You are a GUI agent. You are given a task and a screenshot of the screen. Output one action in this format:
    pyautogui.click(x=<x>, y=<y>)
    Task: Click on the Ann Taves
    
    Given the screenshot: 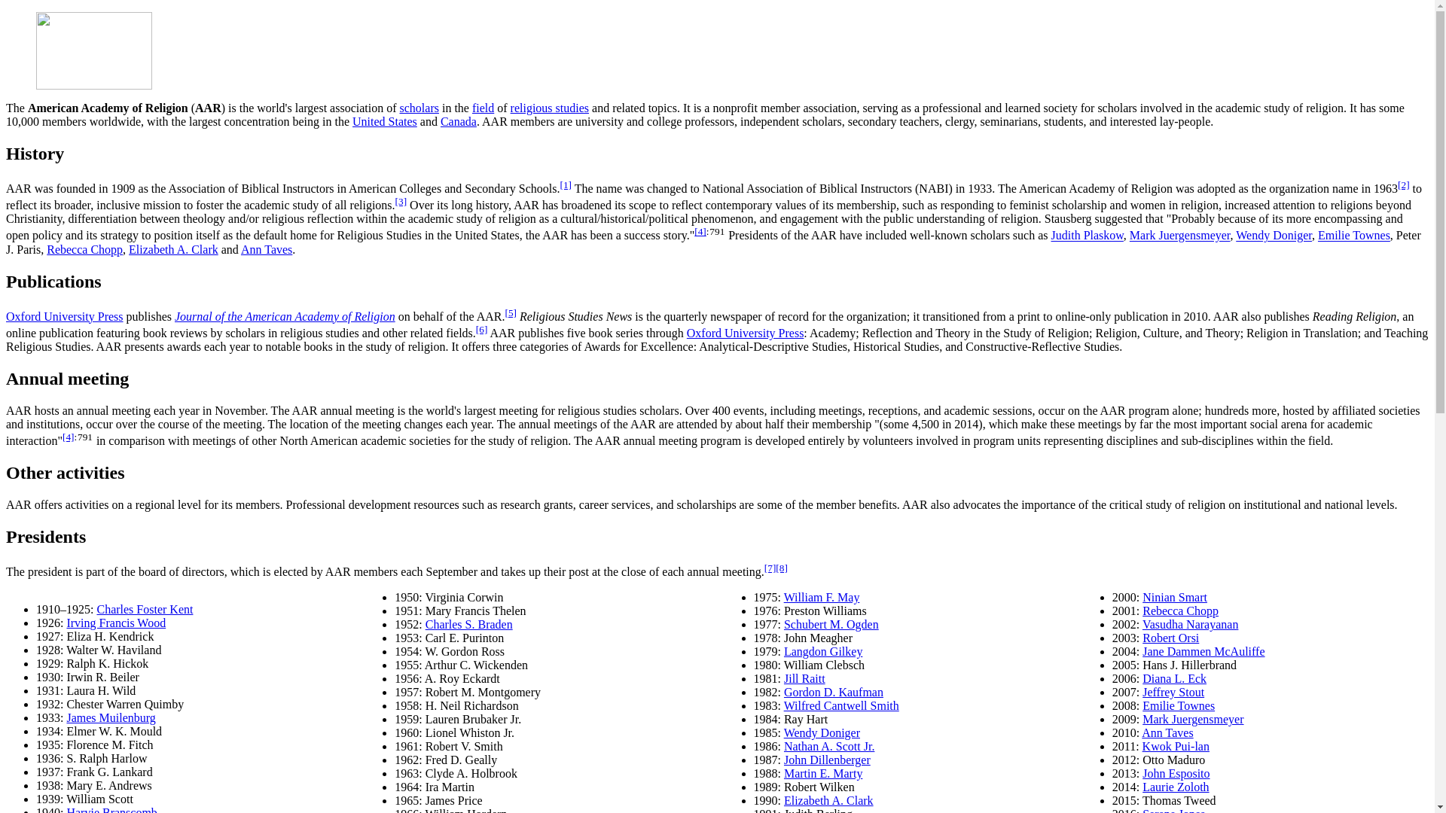 What is the action you would take?
    pyautogui.click(x=267, y=249)
    